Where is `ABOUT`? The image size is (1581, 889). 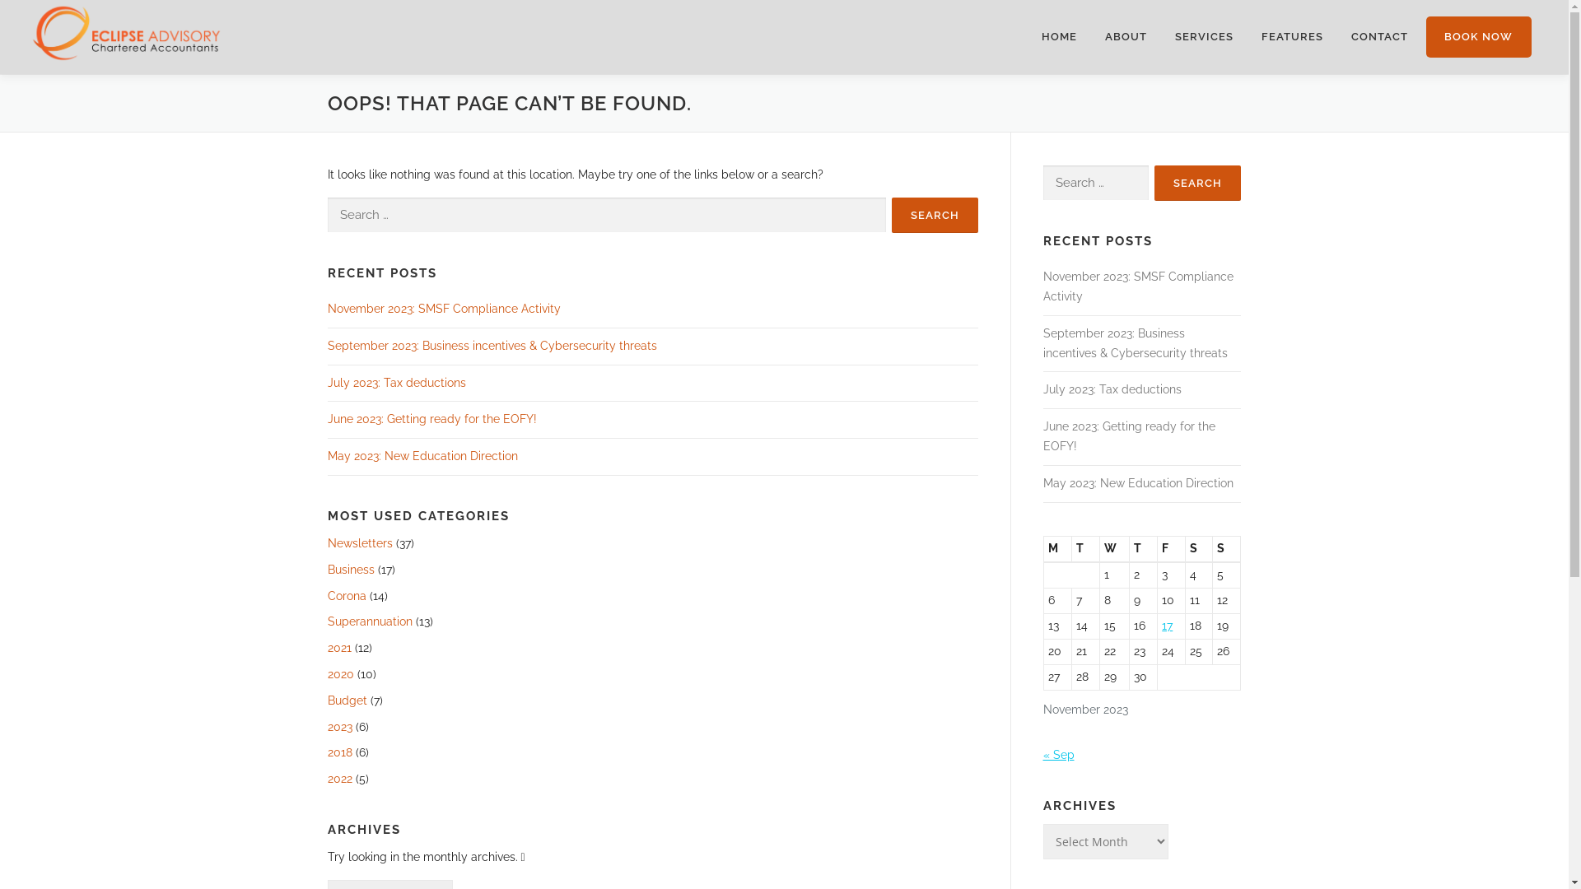 ABOUT is located at coordinates (1126, 37).